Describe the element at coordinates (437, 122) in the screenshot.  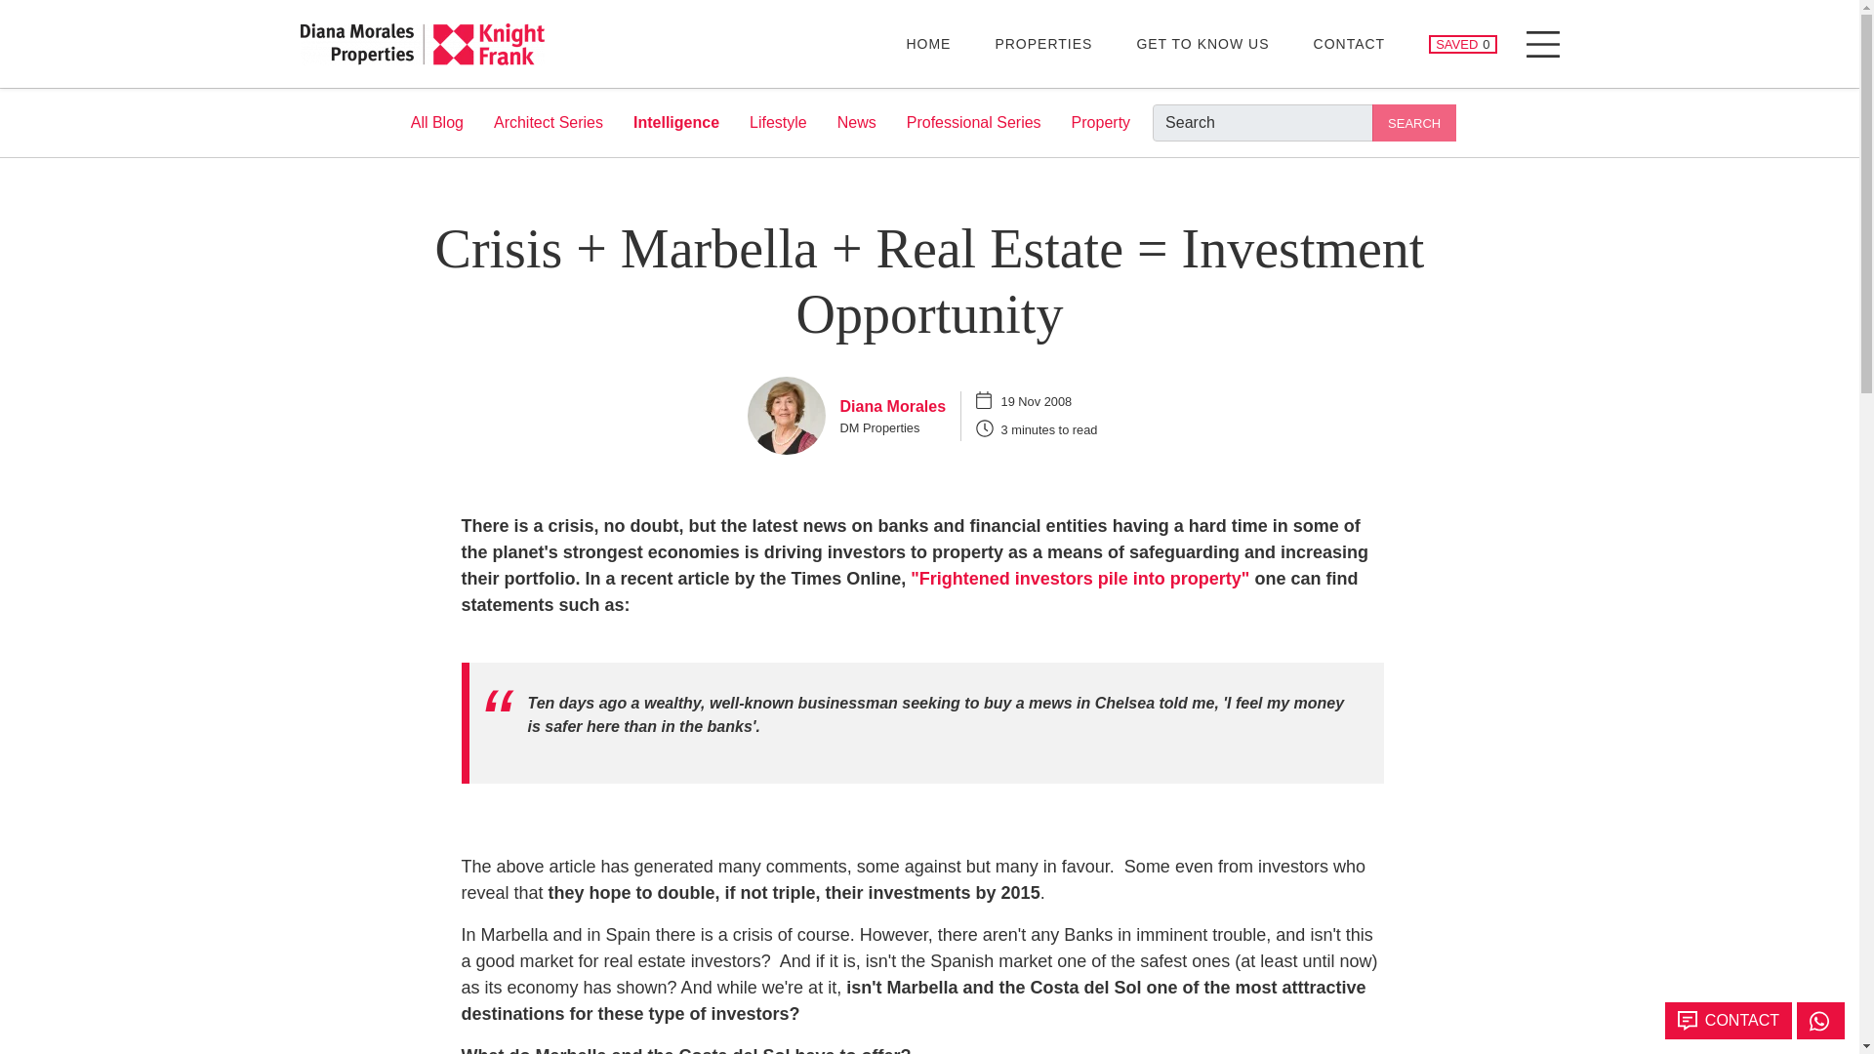
I see `HOME` at that location.